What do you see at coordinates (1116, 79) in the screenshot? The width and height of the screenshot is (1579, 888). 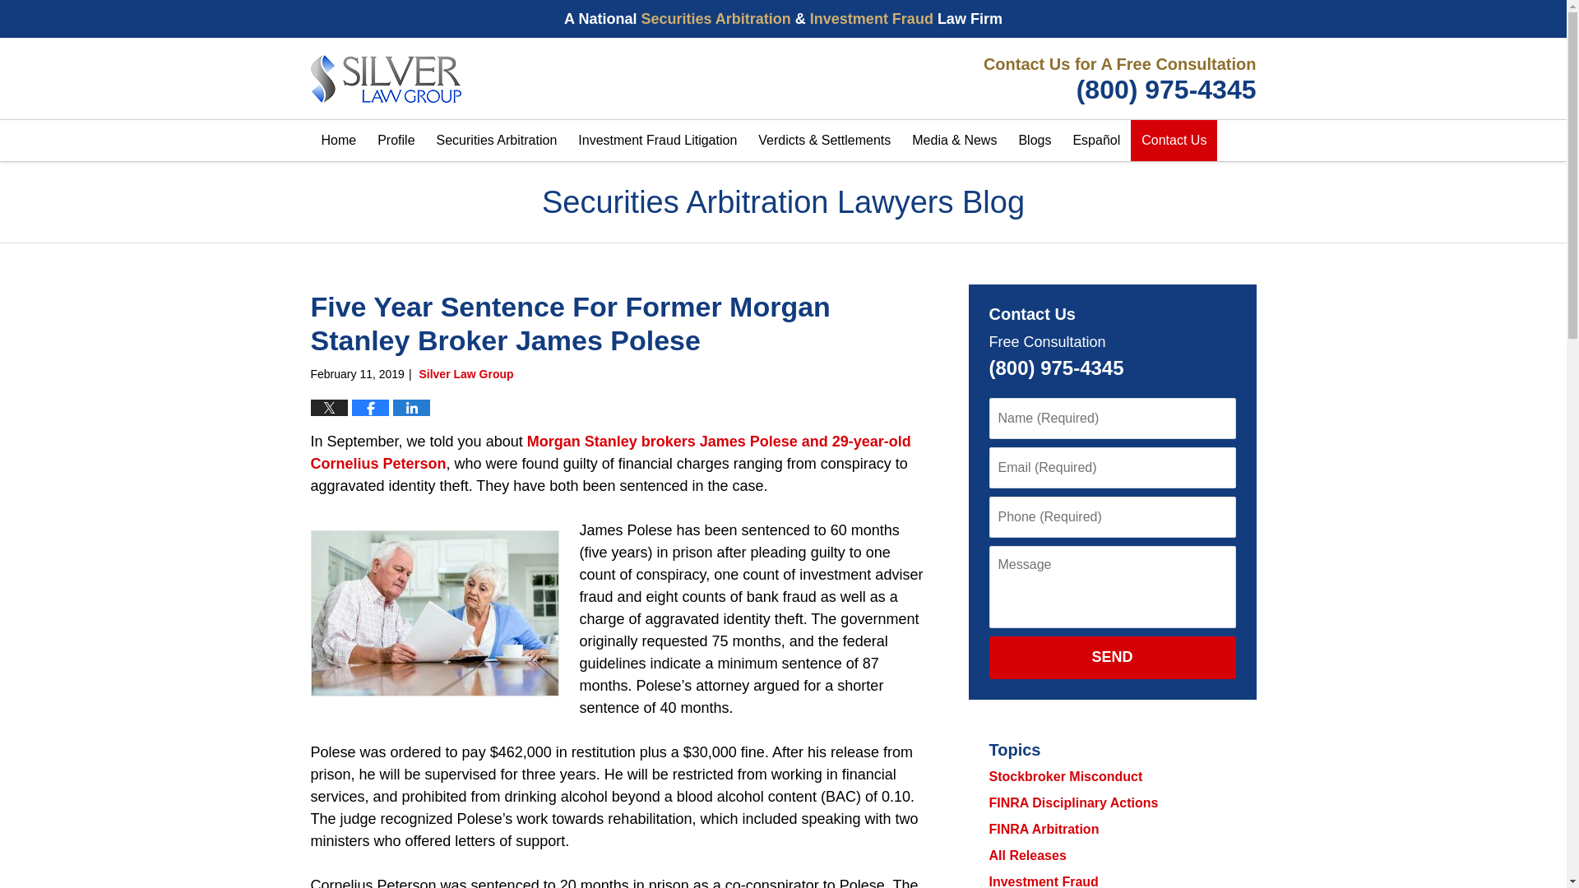 I see `Silver Law Group` at bounding box center [1116, 79].